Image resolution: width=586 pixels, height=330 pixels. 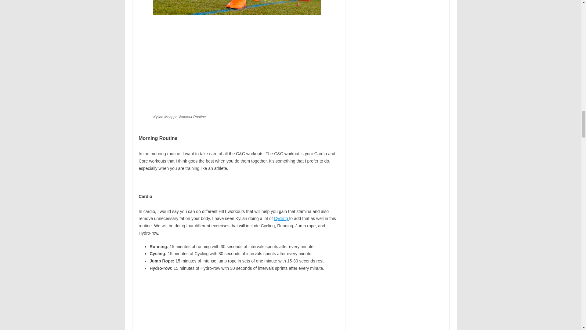 What do you see at coordinates (282, 218) in the screenshot?
I see `Cycling` at bounding box center [282, 218].